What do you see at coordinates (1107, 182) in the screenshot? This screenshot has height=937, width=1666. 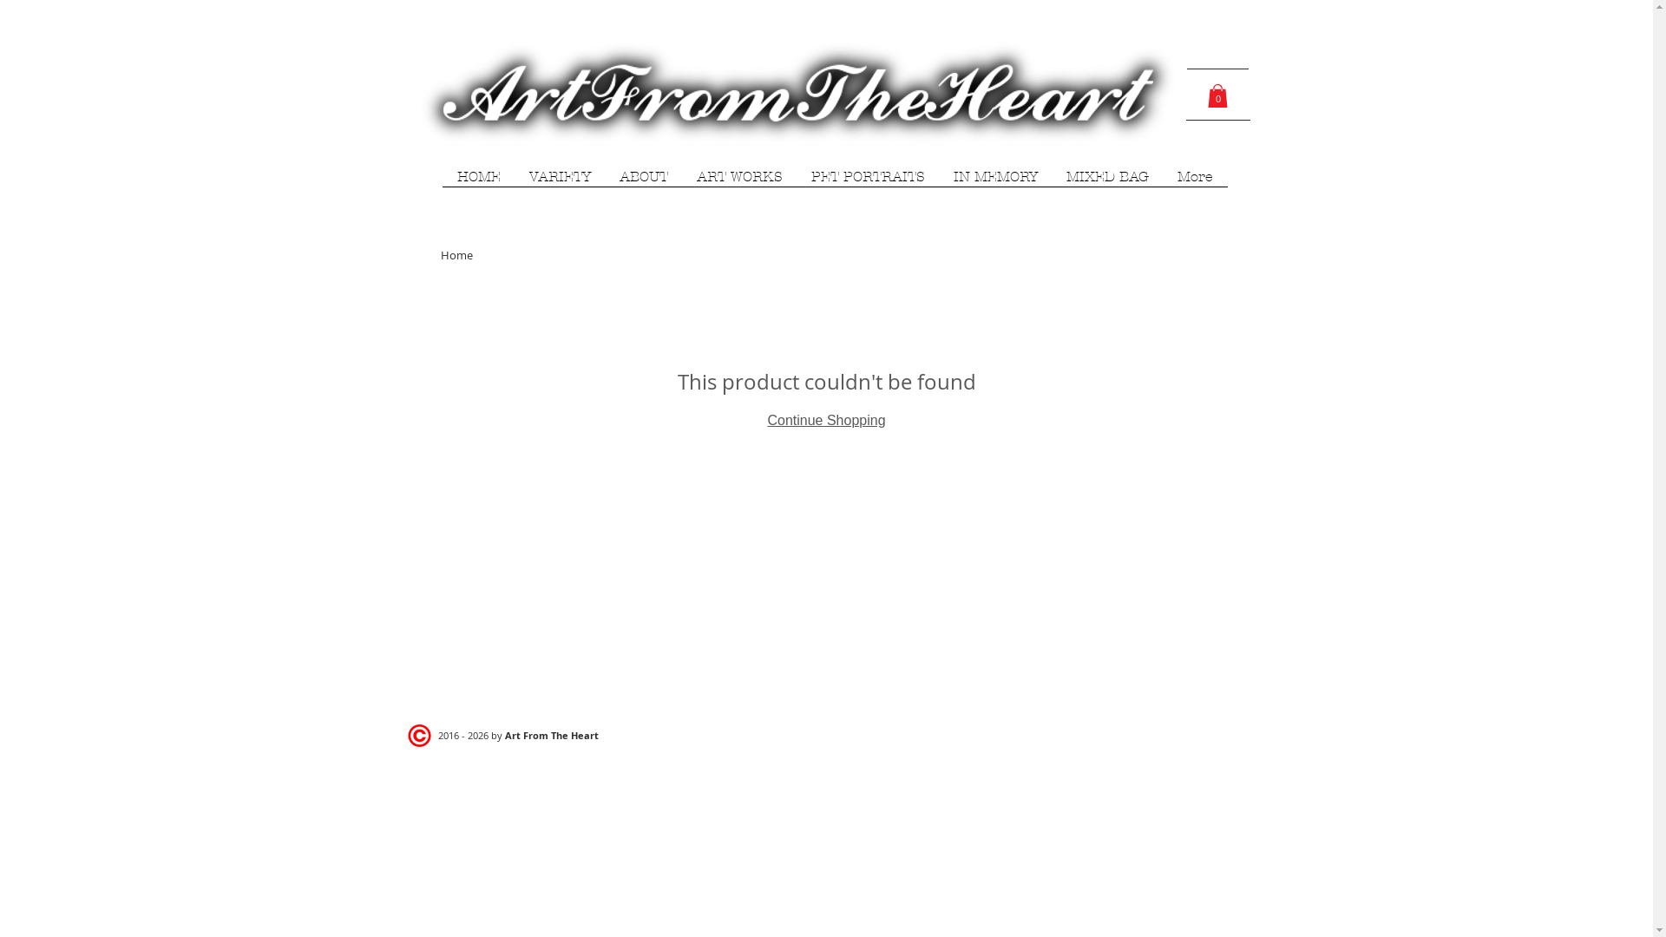 I see `MIXED BAG` at bounding box center [1107, 182].